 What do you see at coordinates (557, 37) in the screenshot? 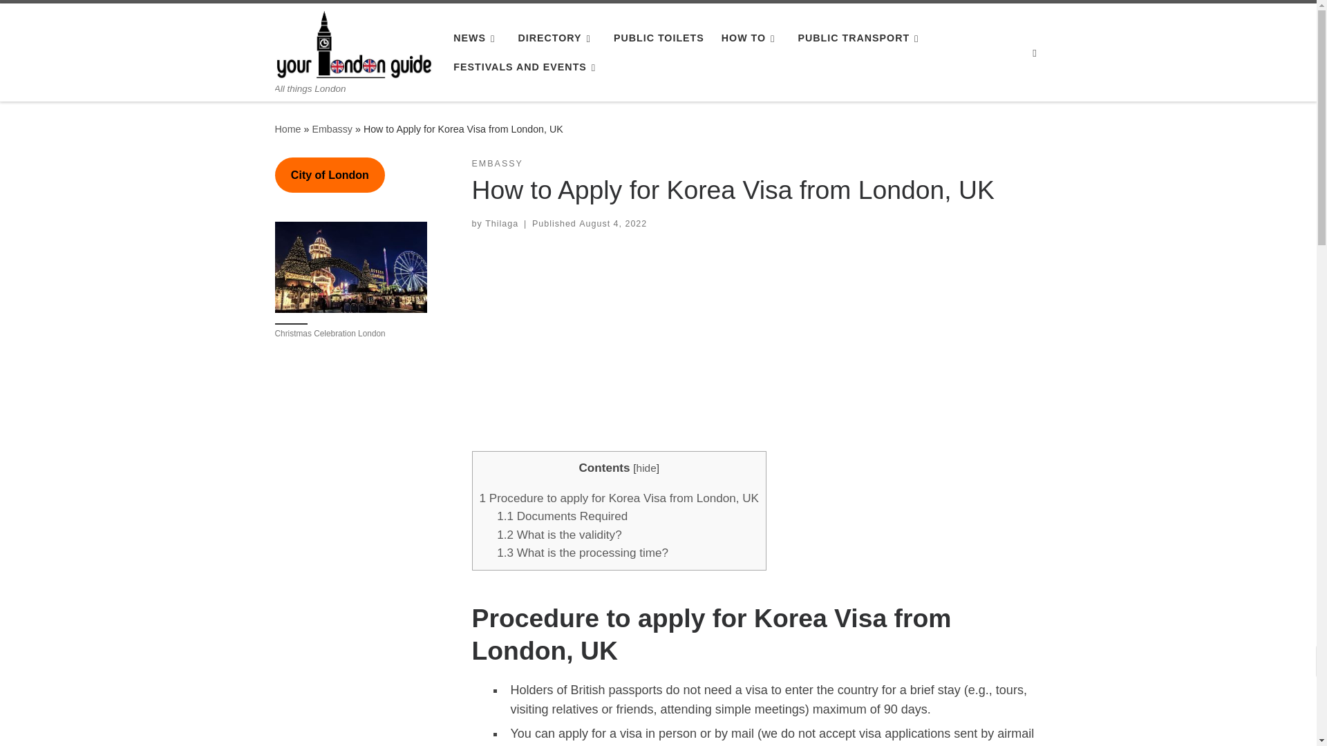
I see `DIRECTORY` at bounding box center [557, 37].